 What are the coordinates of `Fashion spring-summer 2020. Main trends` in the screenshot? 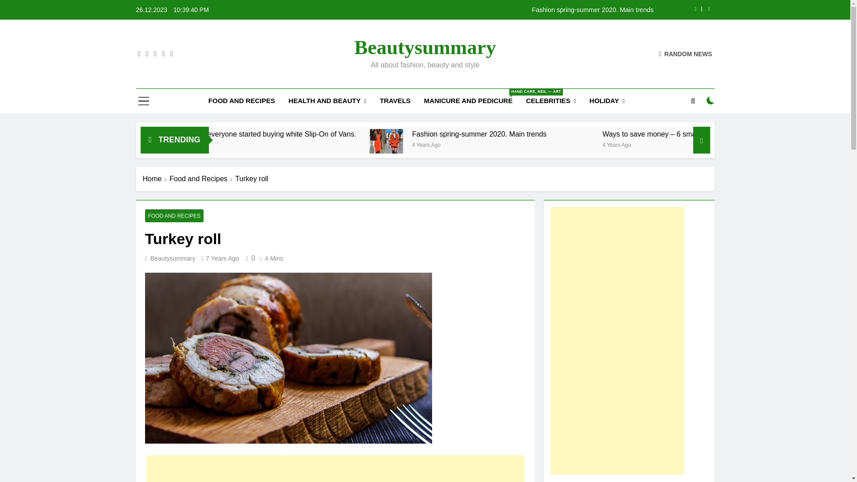 It's located at (476, 145).